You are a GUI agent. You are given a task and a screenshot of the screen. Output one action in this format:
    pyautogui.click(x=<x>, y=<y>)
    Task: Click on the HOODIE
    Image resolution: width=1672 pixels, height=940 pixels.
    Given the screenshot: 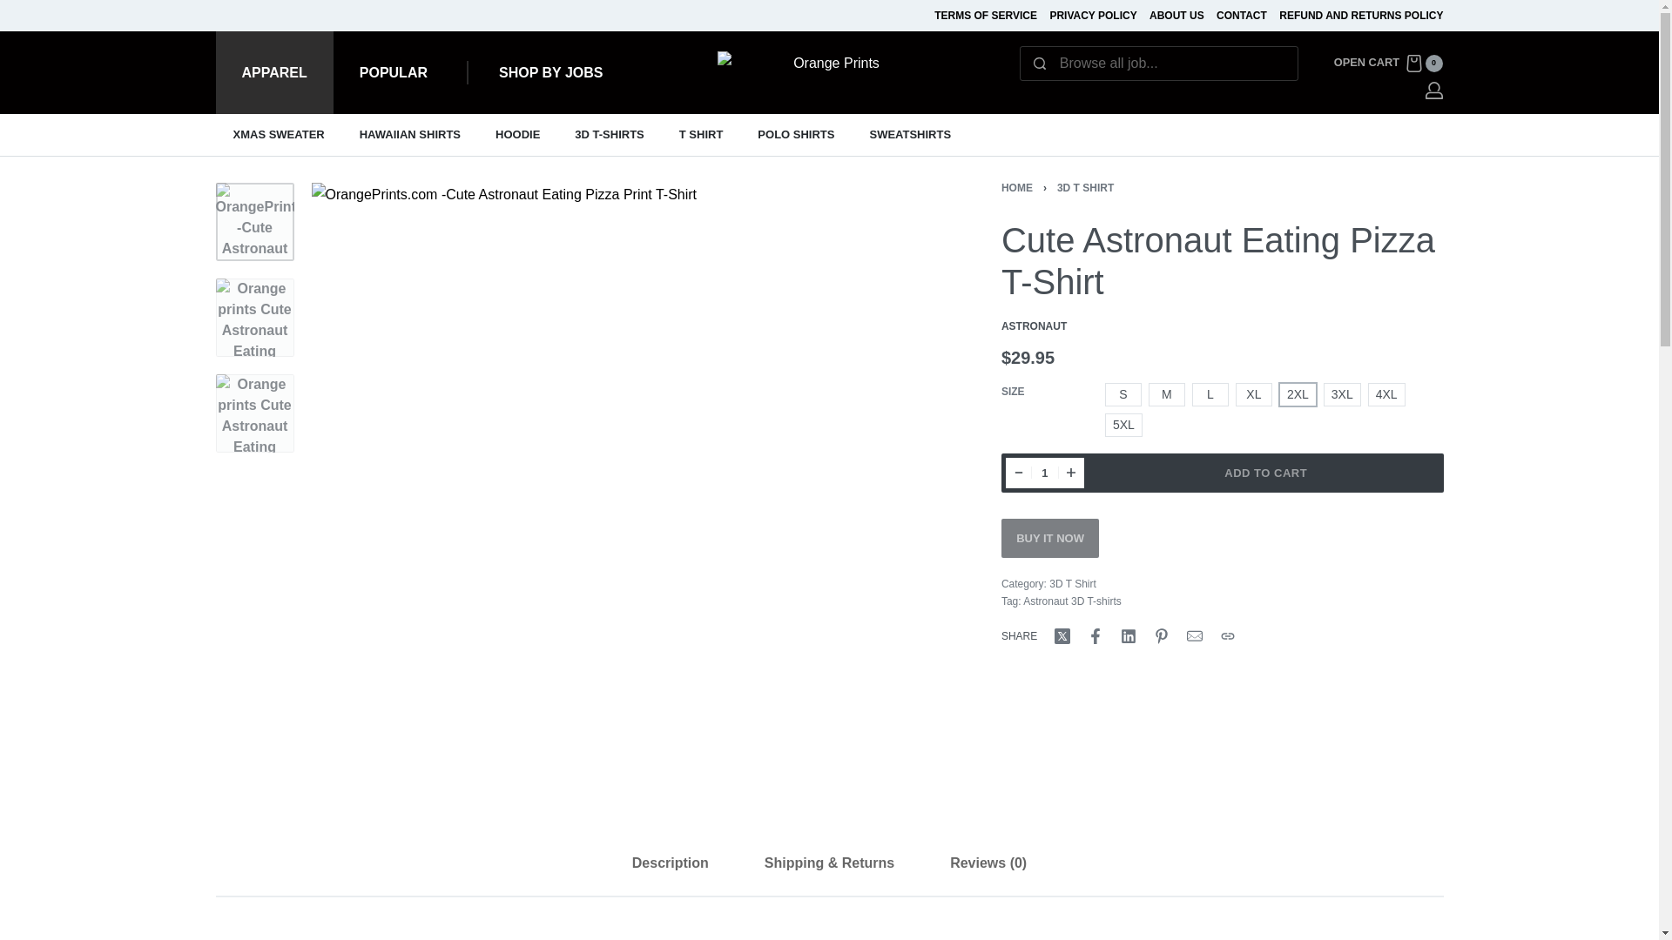 What is the action you would take?
    pyautogui.click(x=1045, y=472)
    